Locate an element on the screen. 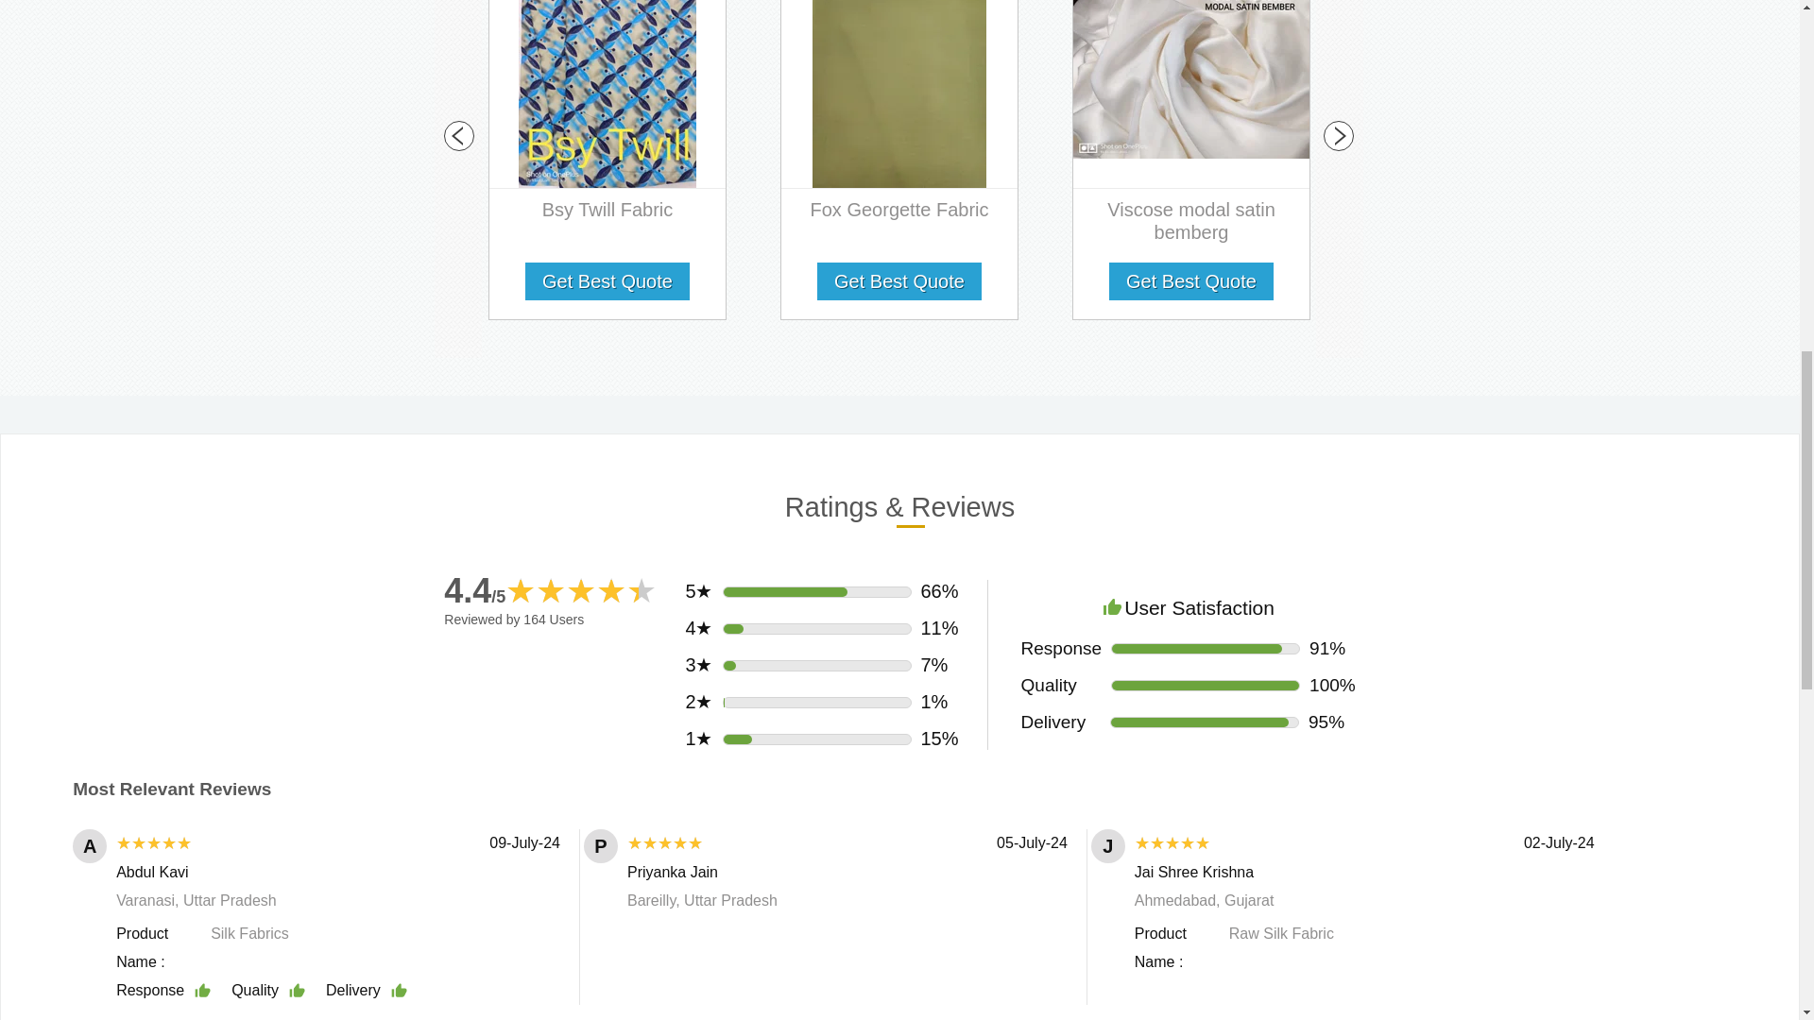 The width and height of the screenshot is (1814, 1020). View More Reviews is located at coordinates (899, 1012).